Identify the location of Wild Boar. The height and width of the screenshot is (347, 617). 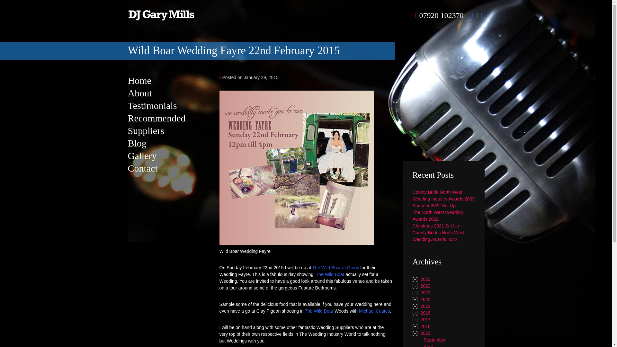
(319, 311).